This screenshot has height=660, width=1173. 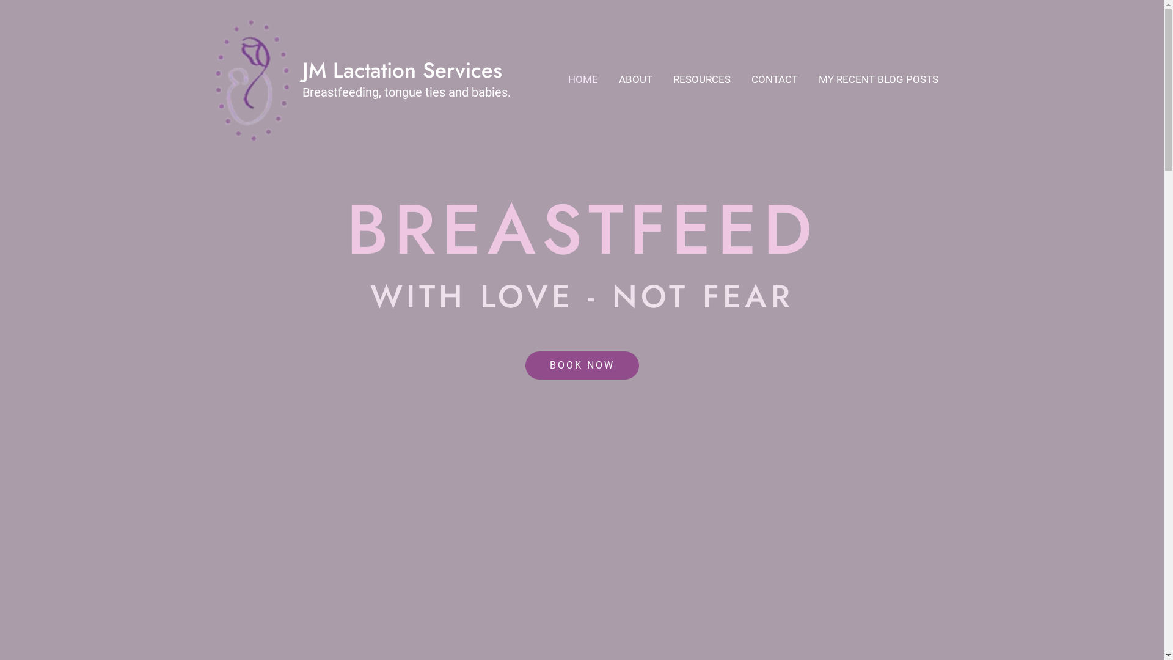 What do you see at coordinates (582, 79) in the screenshot?
I see `HOME` at bounding box center [582, 79].